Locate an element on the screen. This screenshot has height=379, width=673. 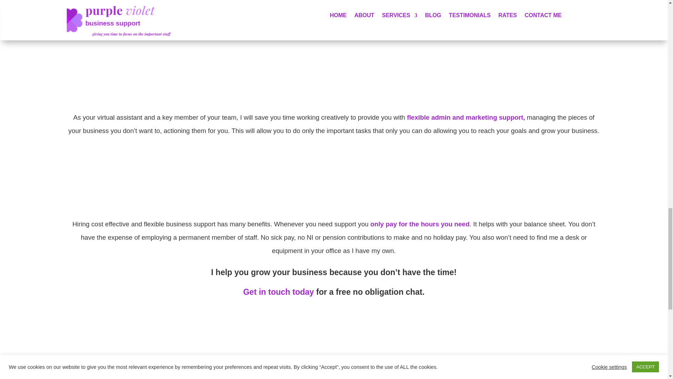
only pay for the hours you need is located at coordinates (420, 224).